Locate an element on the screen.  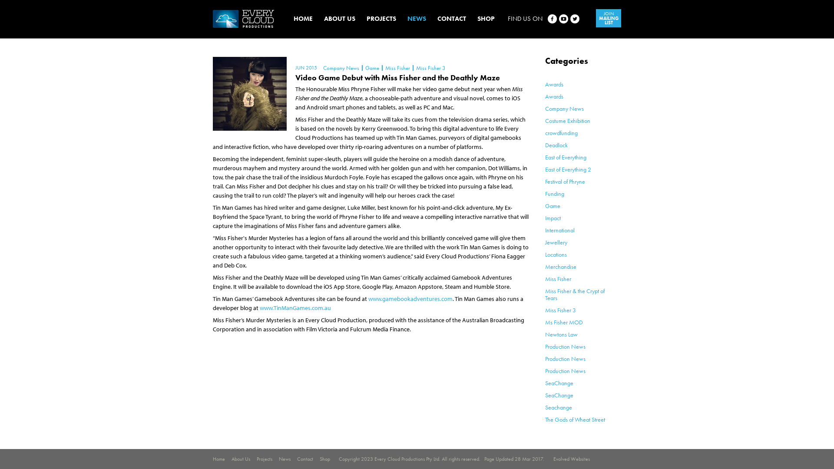
Newtons Law is located at coordinates (561, 334).